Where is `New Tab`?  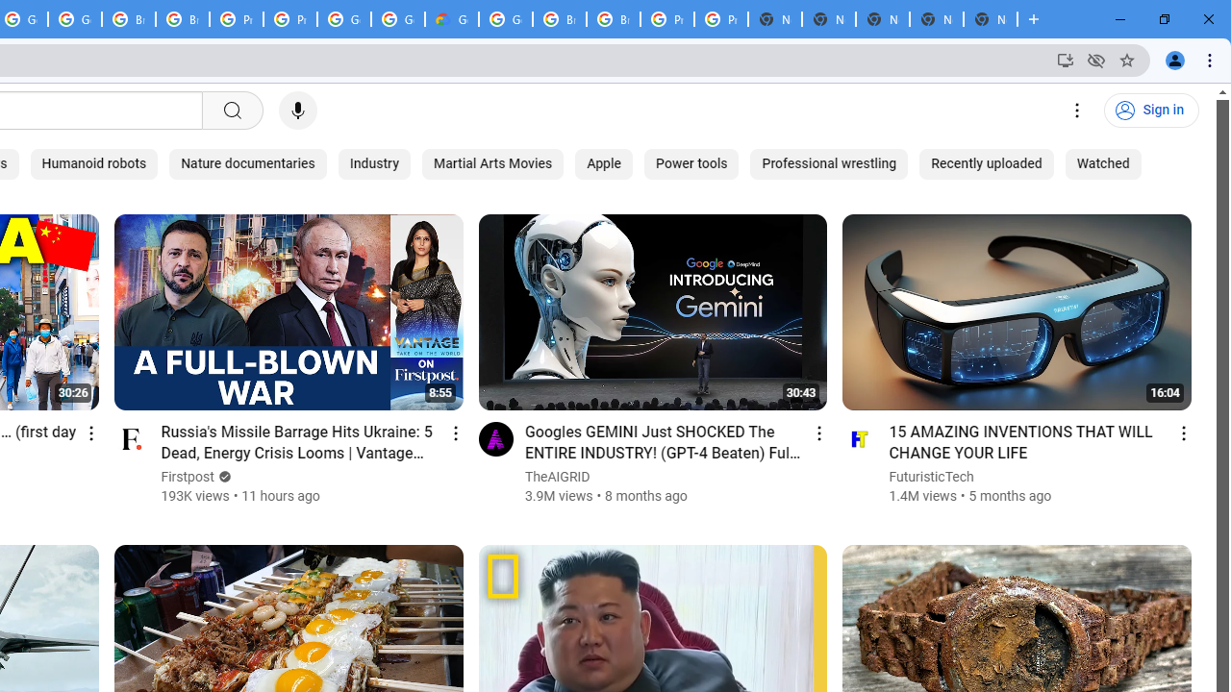
New Tab is located at coordinates (991, 19).